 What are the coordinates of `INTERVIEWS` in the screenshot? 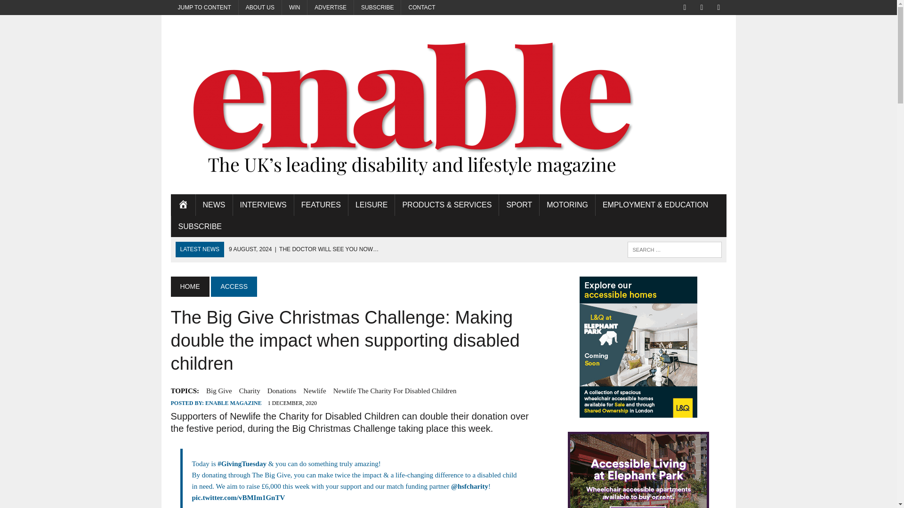 It's located at (263, 205).